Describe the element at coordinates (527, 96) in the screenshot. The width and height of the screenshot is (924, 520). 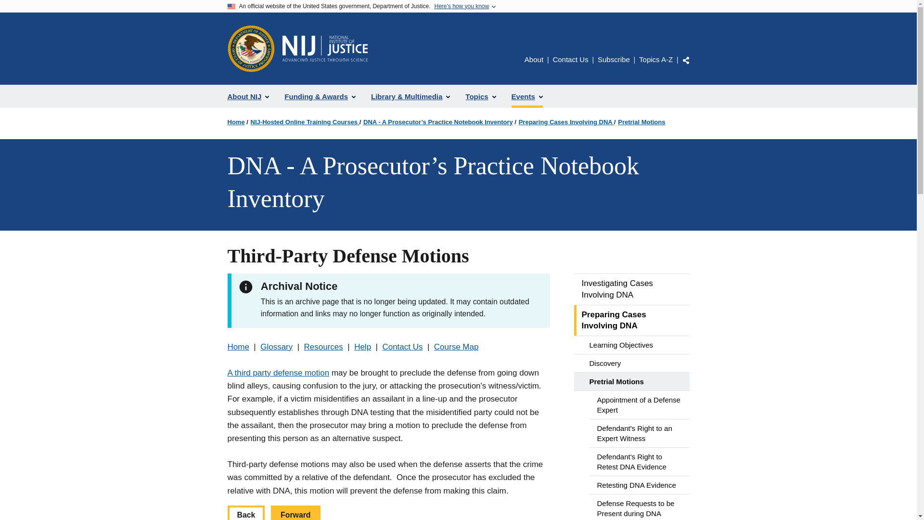
I see `Events` at that location.